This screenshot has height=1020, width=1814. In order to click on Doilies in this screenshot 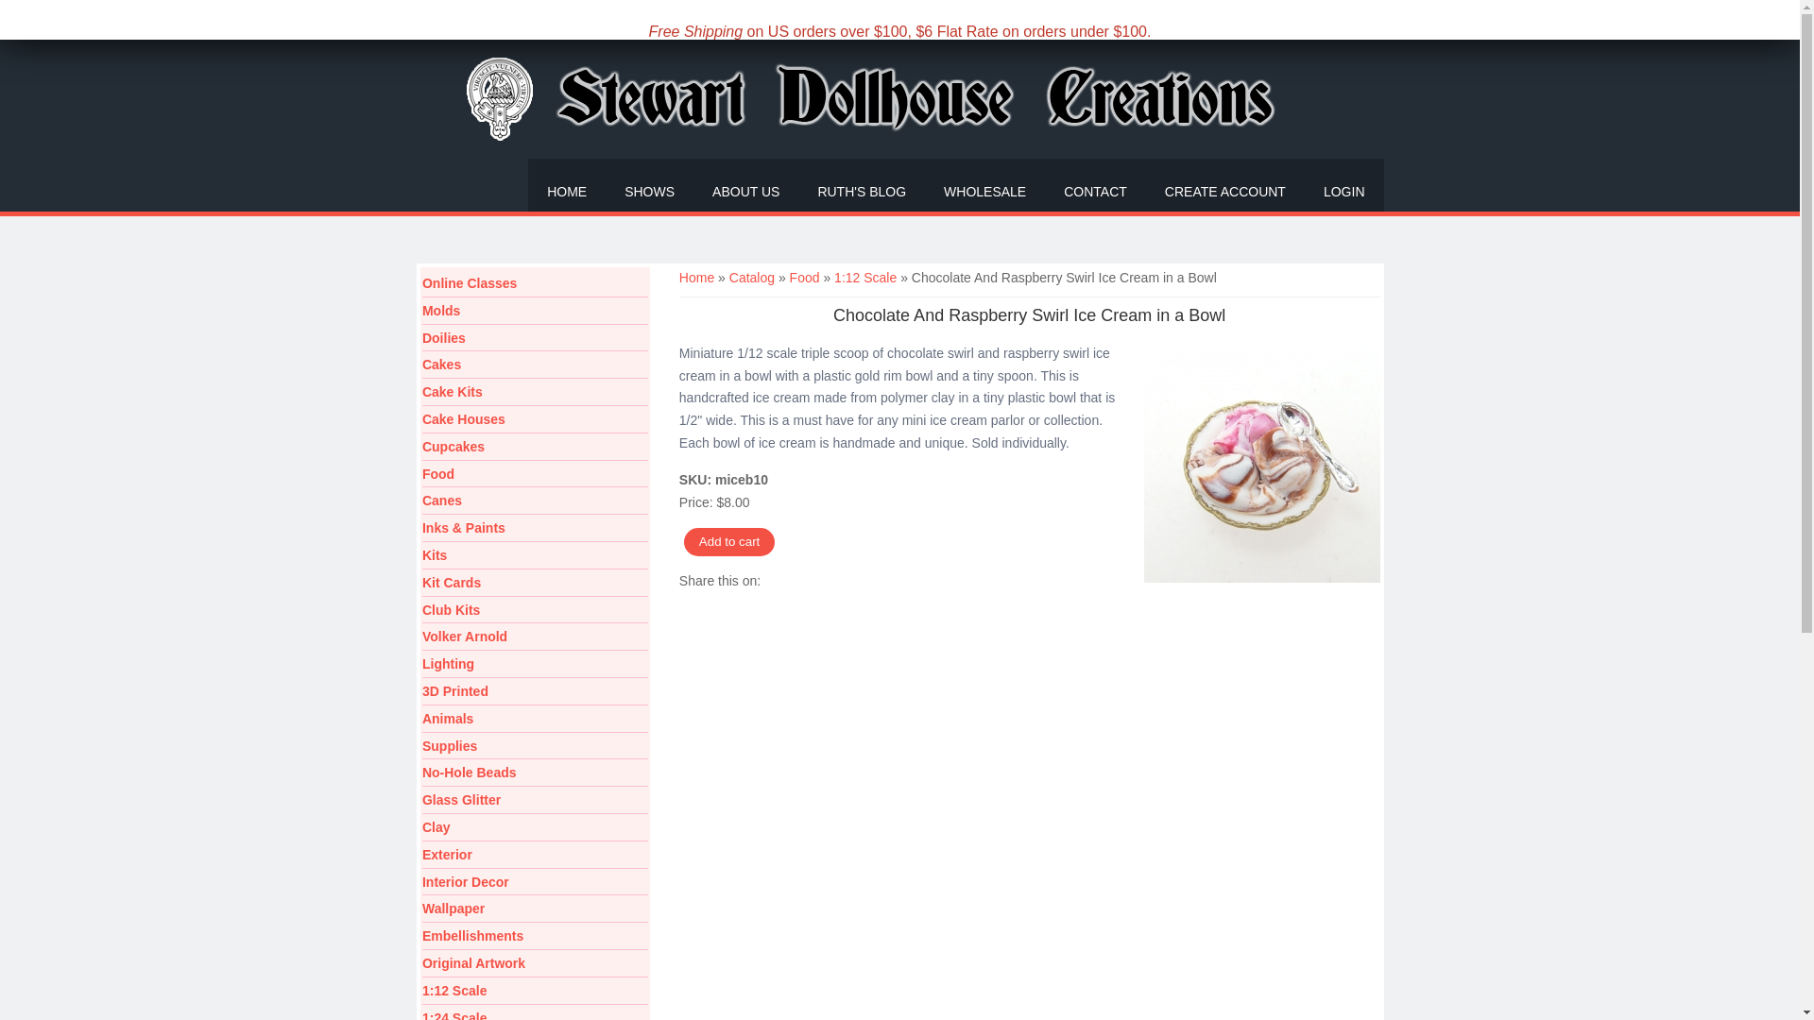, I will do `click(535, 338)`.